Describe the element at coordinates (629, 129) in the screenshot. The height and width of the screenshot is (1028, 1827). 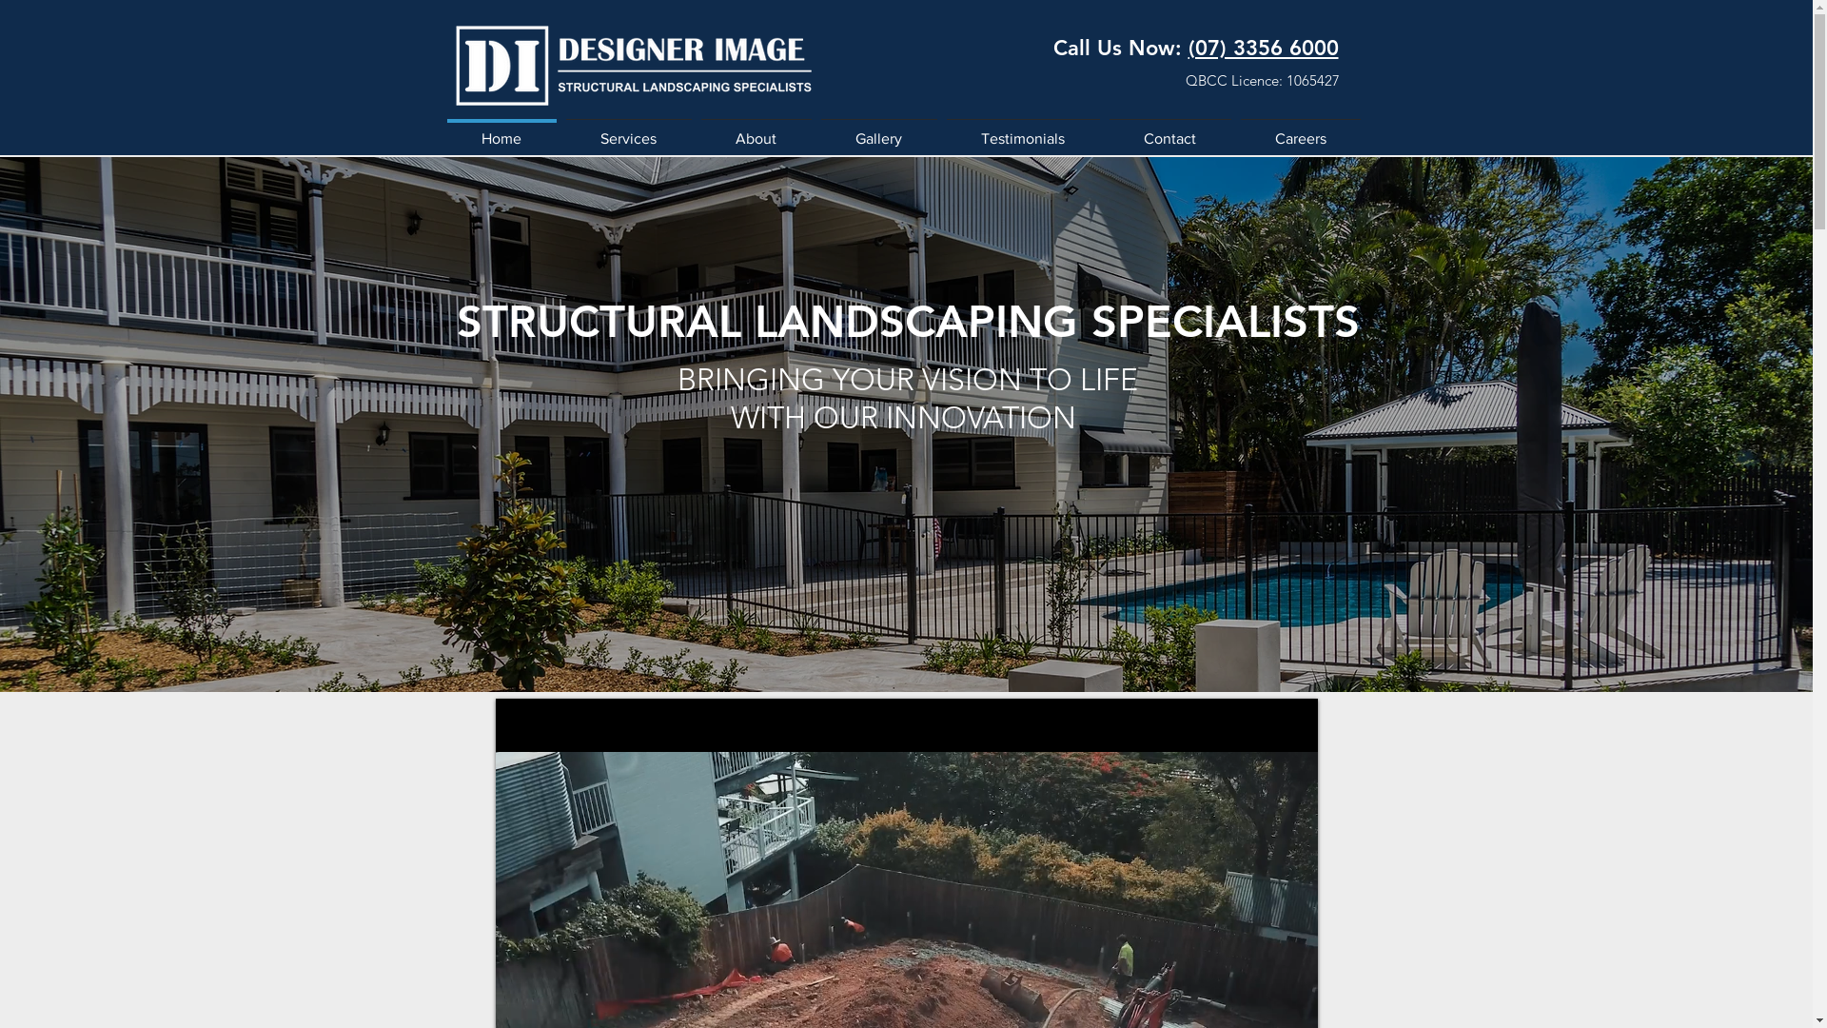
I see `Services` at that location.